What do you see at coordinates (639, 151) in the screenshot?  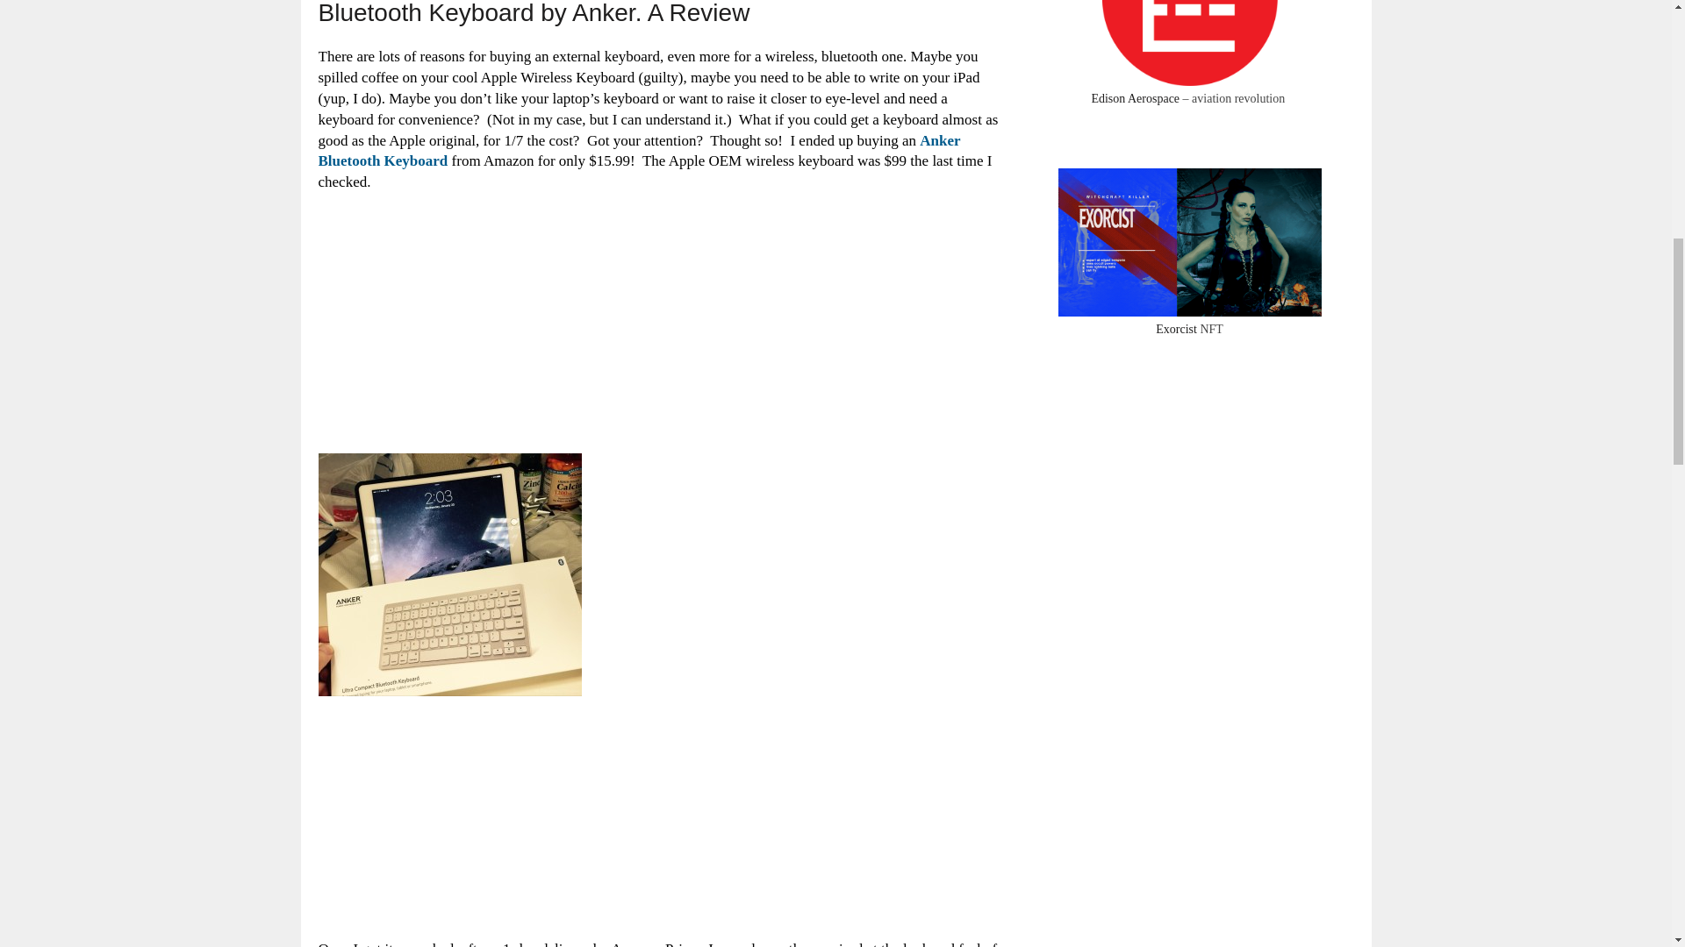 I see `Anker Bluetooth Keyboard` at bounding box center [639, 151].